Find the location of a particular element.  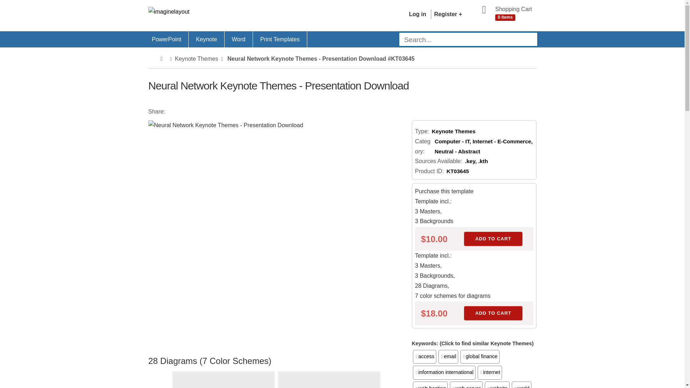

imaginelayout is located at coordinates (210, 14).